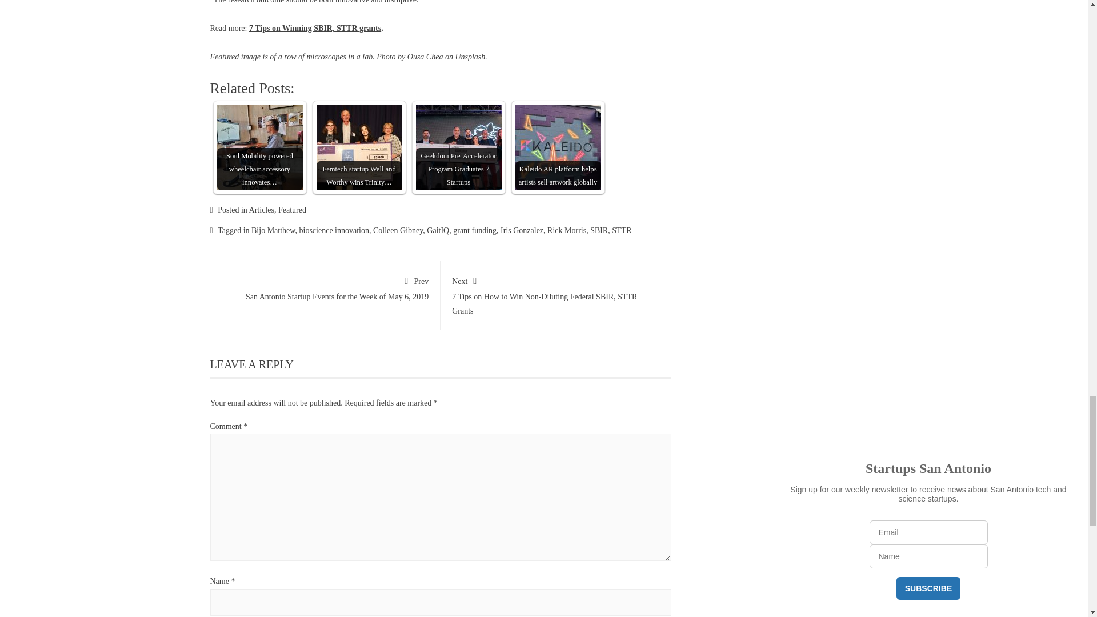  What do you see at coordinates (262, 209) in the screenshot?
I see `Articles` at bounding box center [262, 209].